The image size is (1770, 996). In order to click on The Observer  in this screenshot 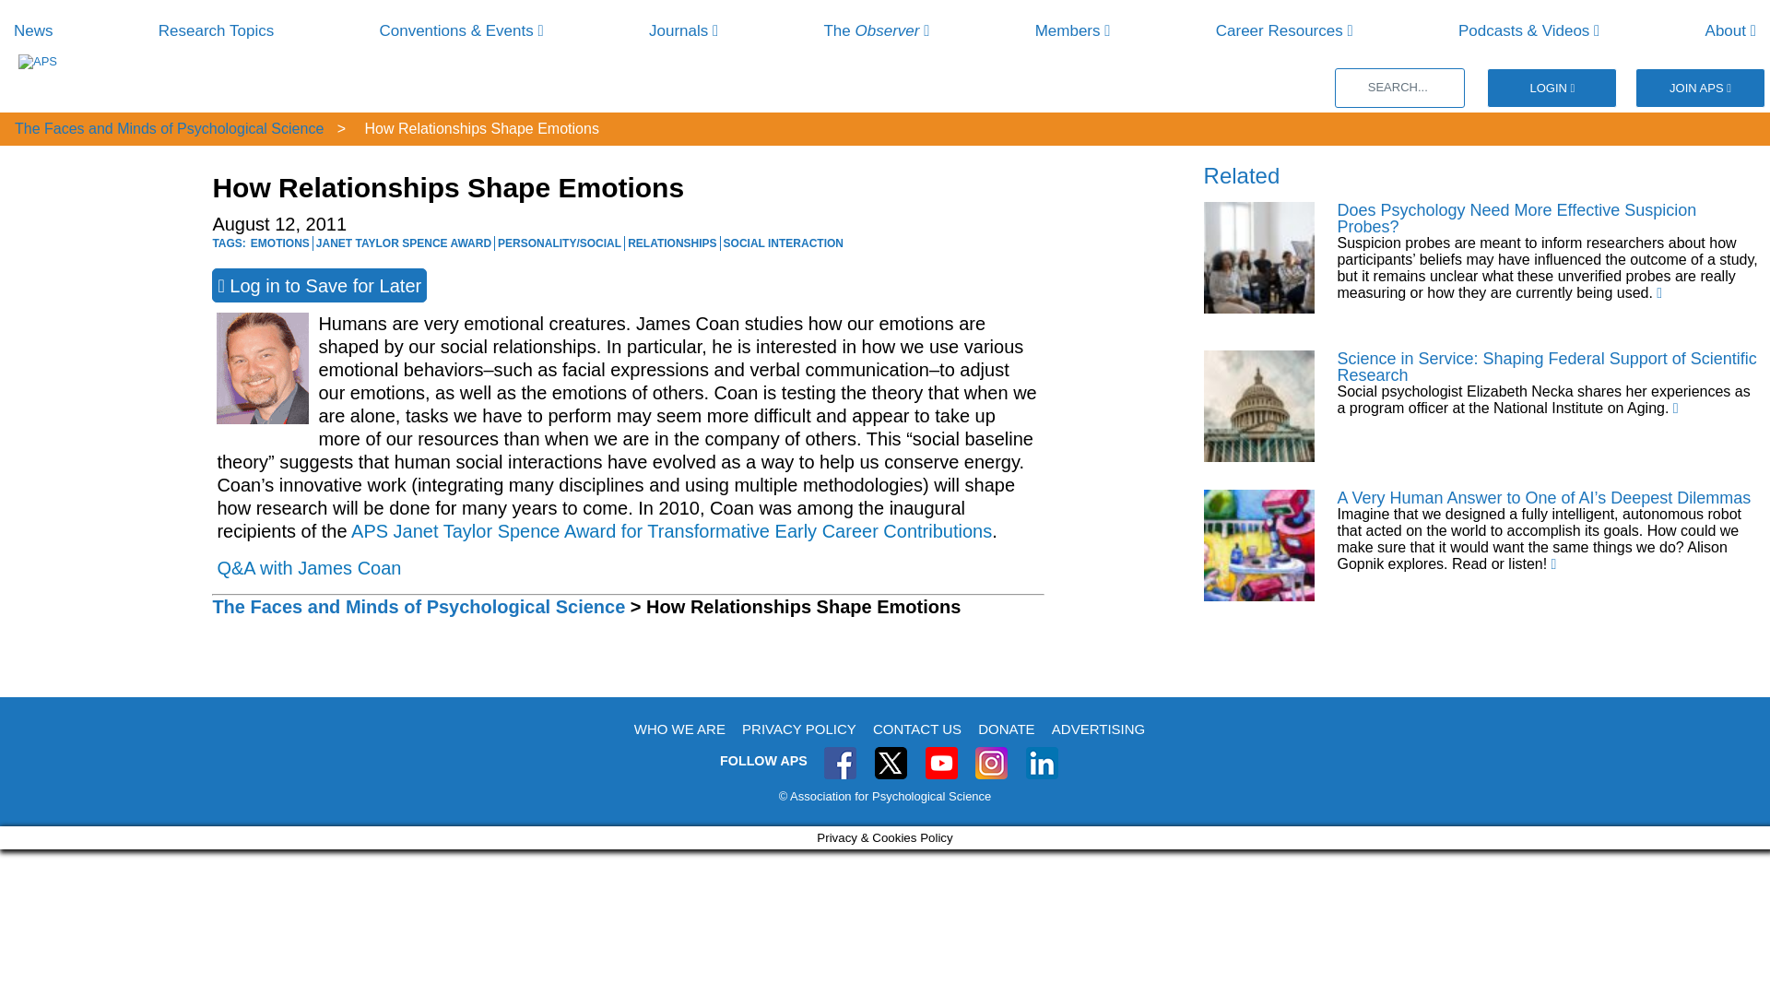, I will do `click(876, 30)`.